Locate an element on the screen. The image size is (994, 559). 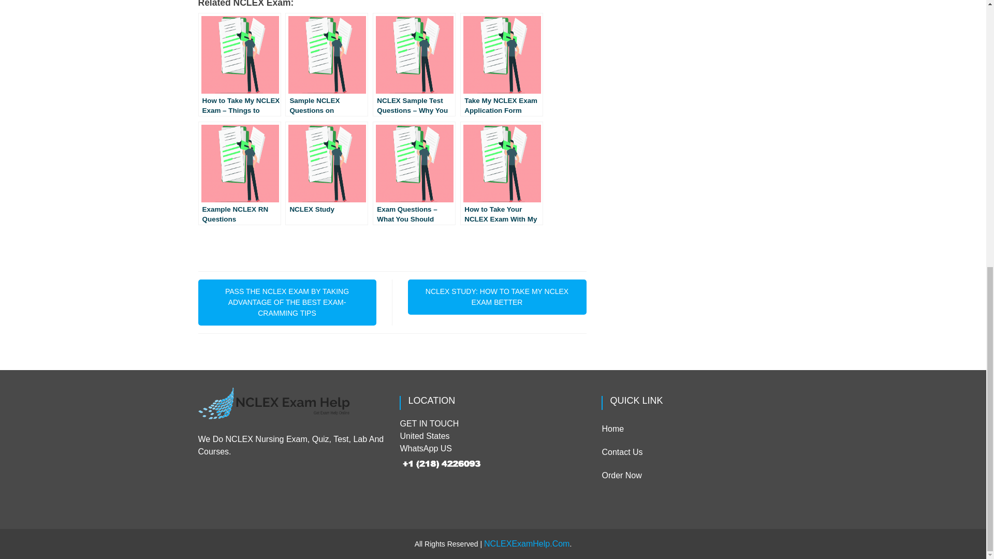
Order Now is located at coordinates (621, 475).